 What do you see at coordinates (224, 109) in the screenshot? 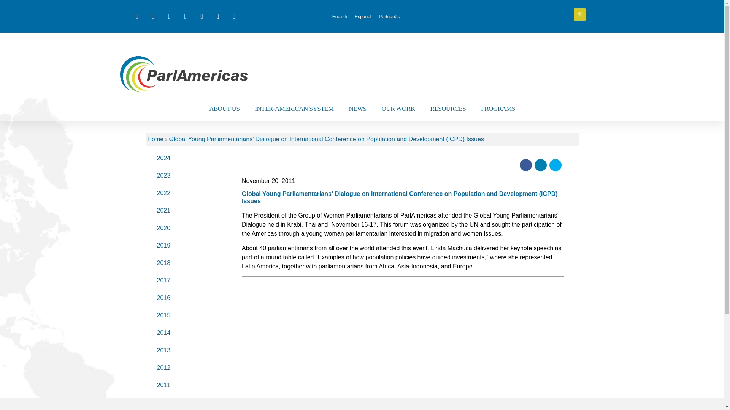
I see `ABOUT US` at bounding box center [224, 109].